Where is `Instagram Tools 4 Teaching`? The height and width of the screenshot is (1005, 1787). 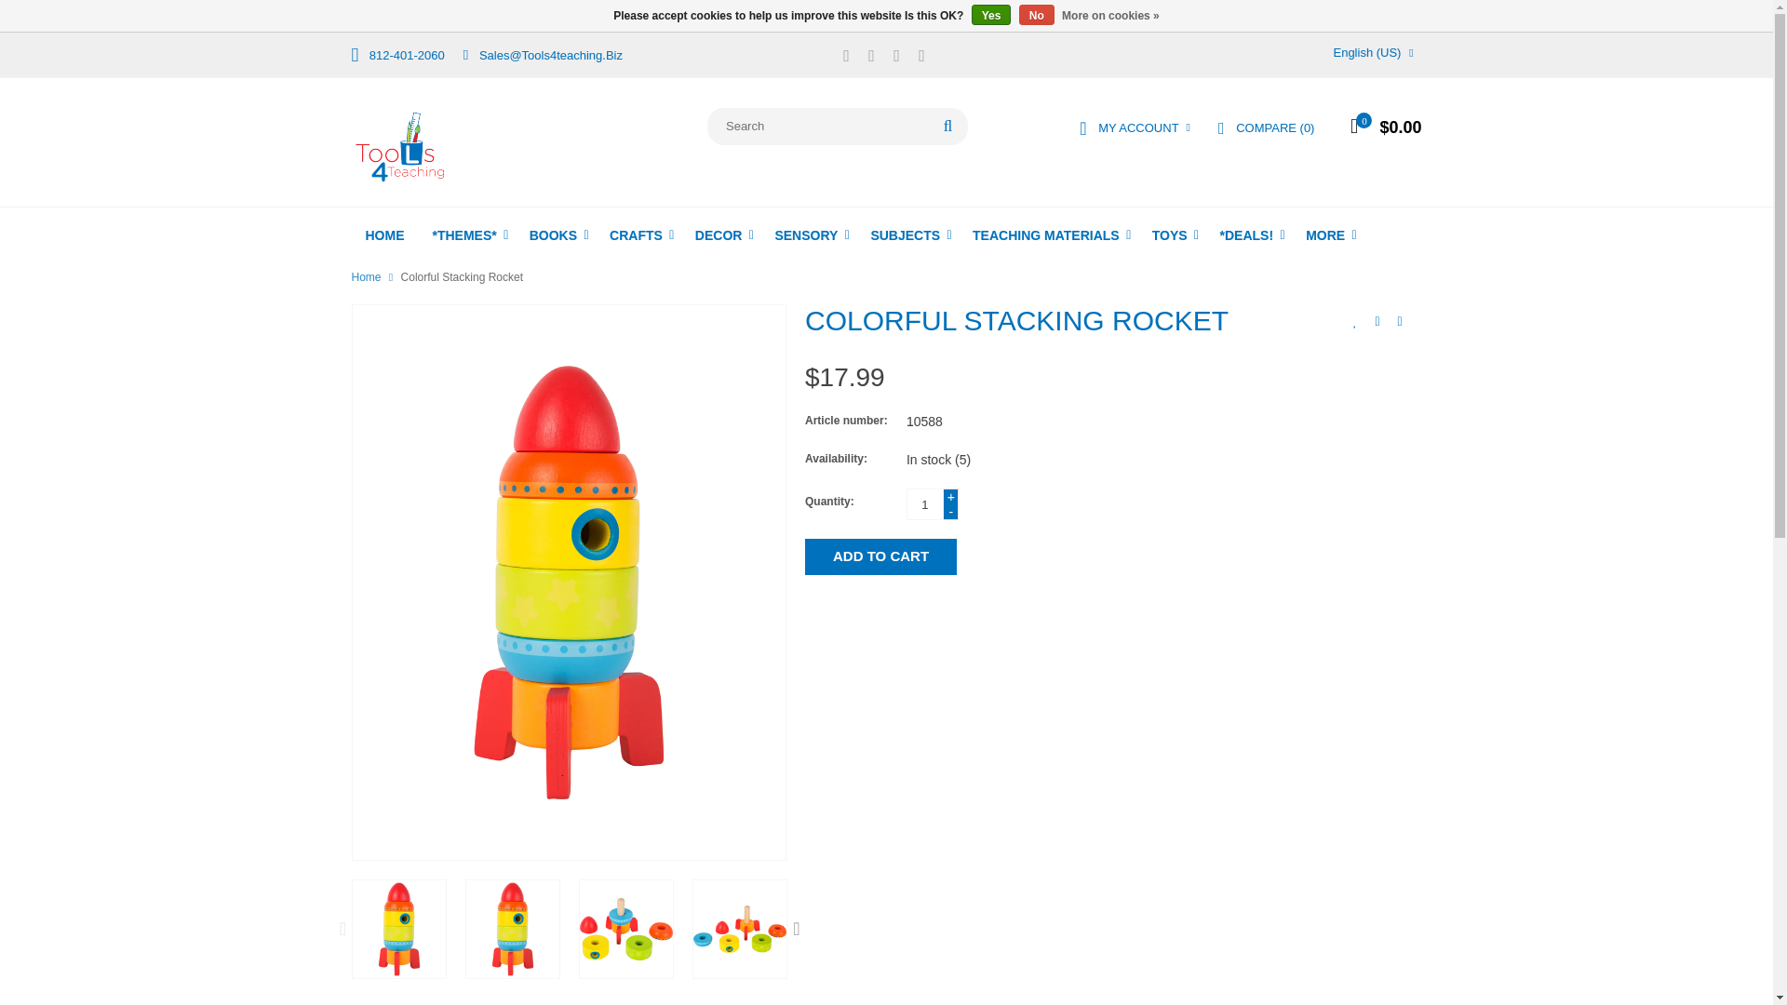 Instagram Tools 4 Teaching is located at coordinates (921, 58).